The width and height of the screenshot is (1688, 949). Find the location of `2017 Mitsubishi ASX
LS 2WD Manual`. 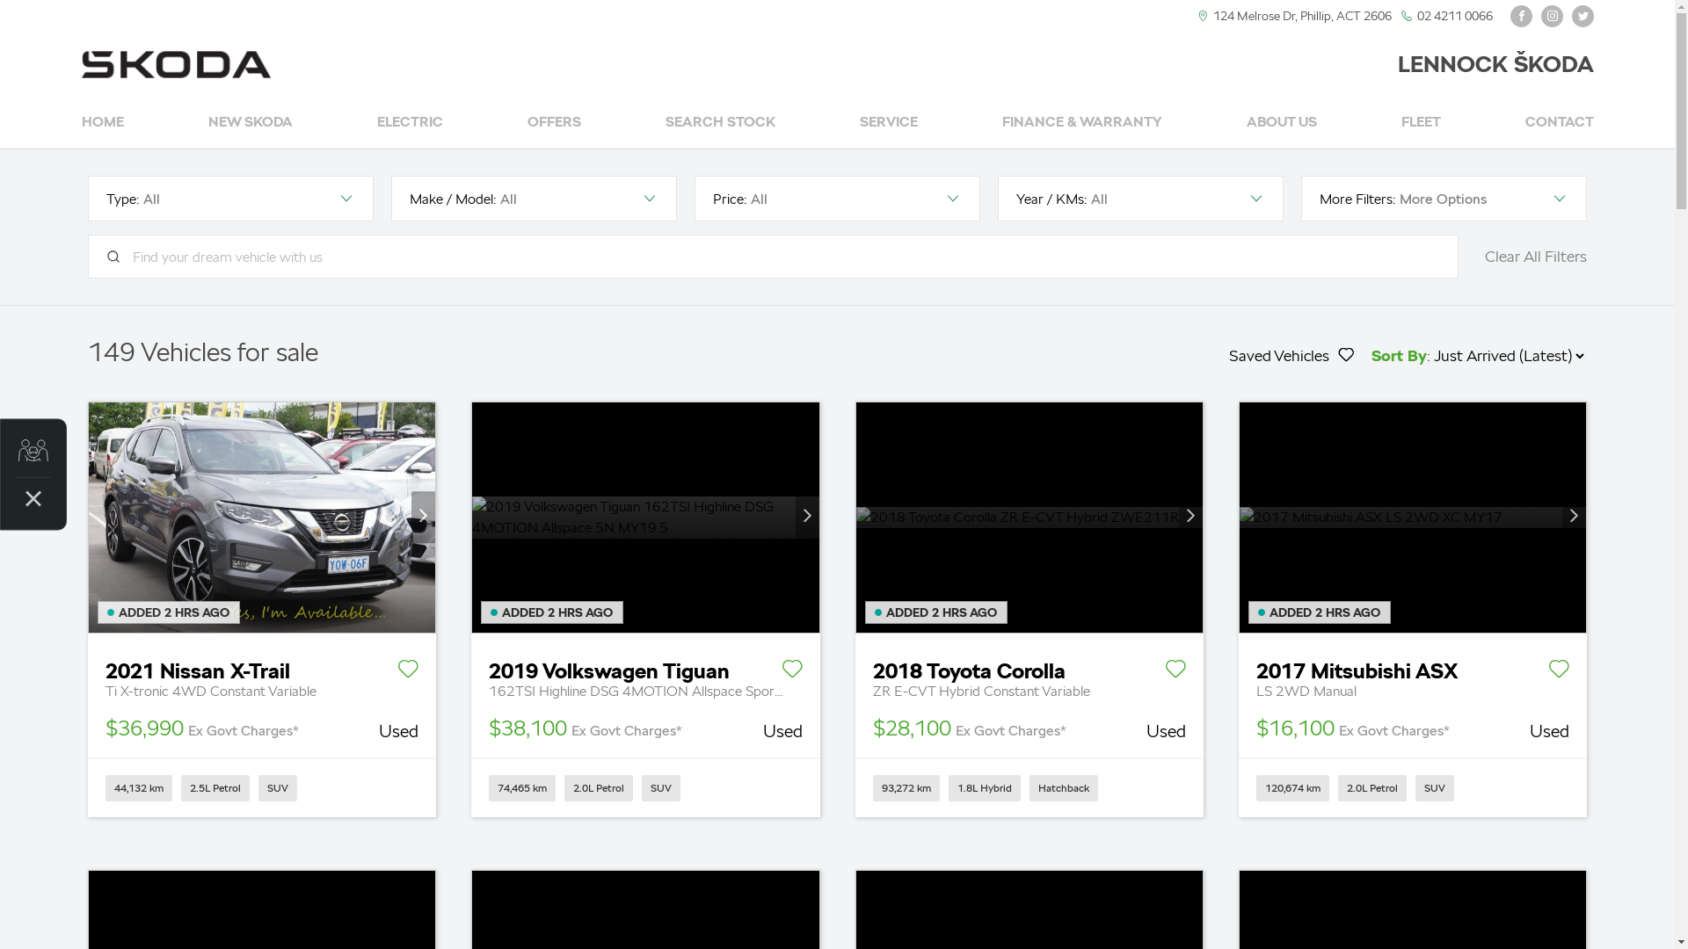

2017 Mitsubishi ASX
LS 2WD Manual is located at coordinates (1413, 668).